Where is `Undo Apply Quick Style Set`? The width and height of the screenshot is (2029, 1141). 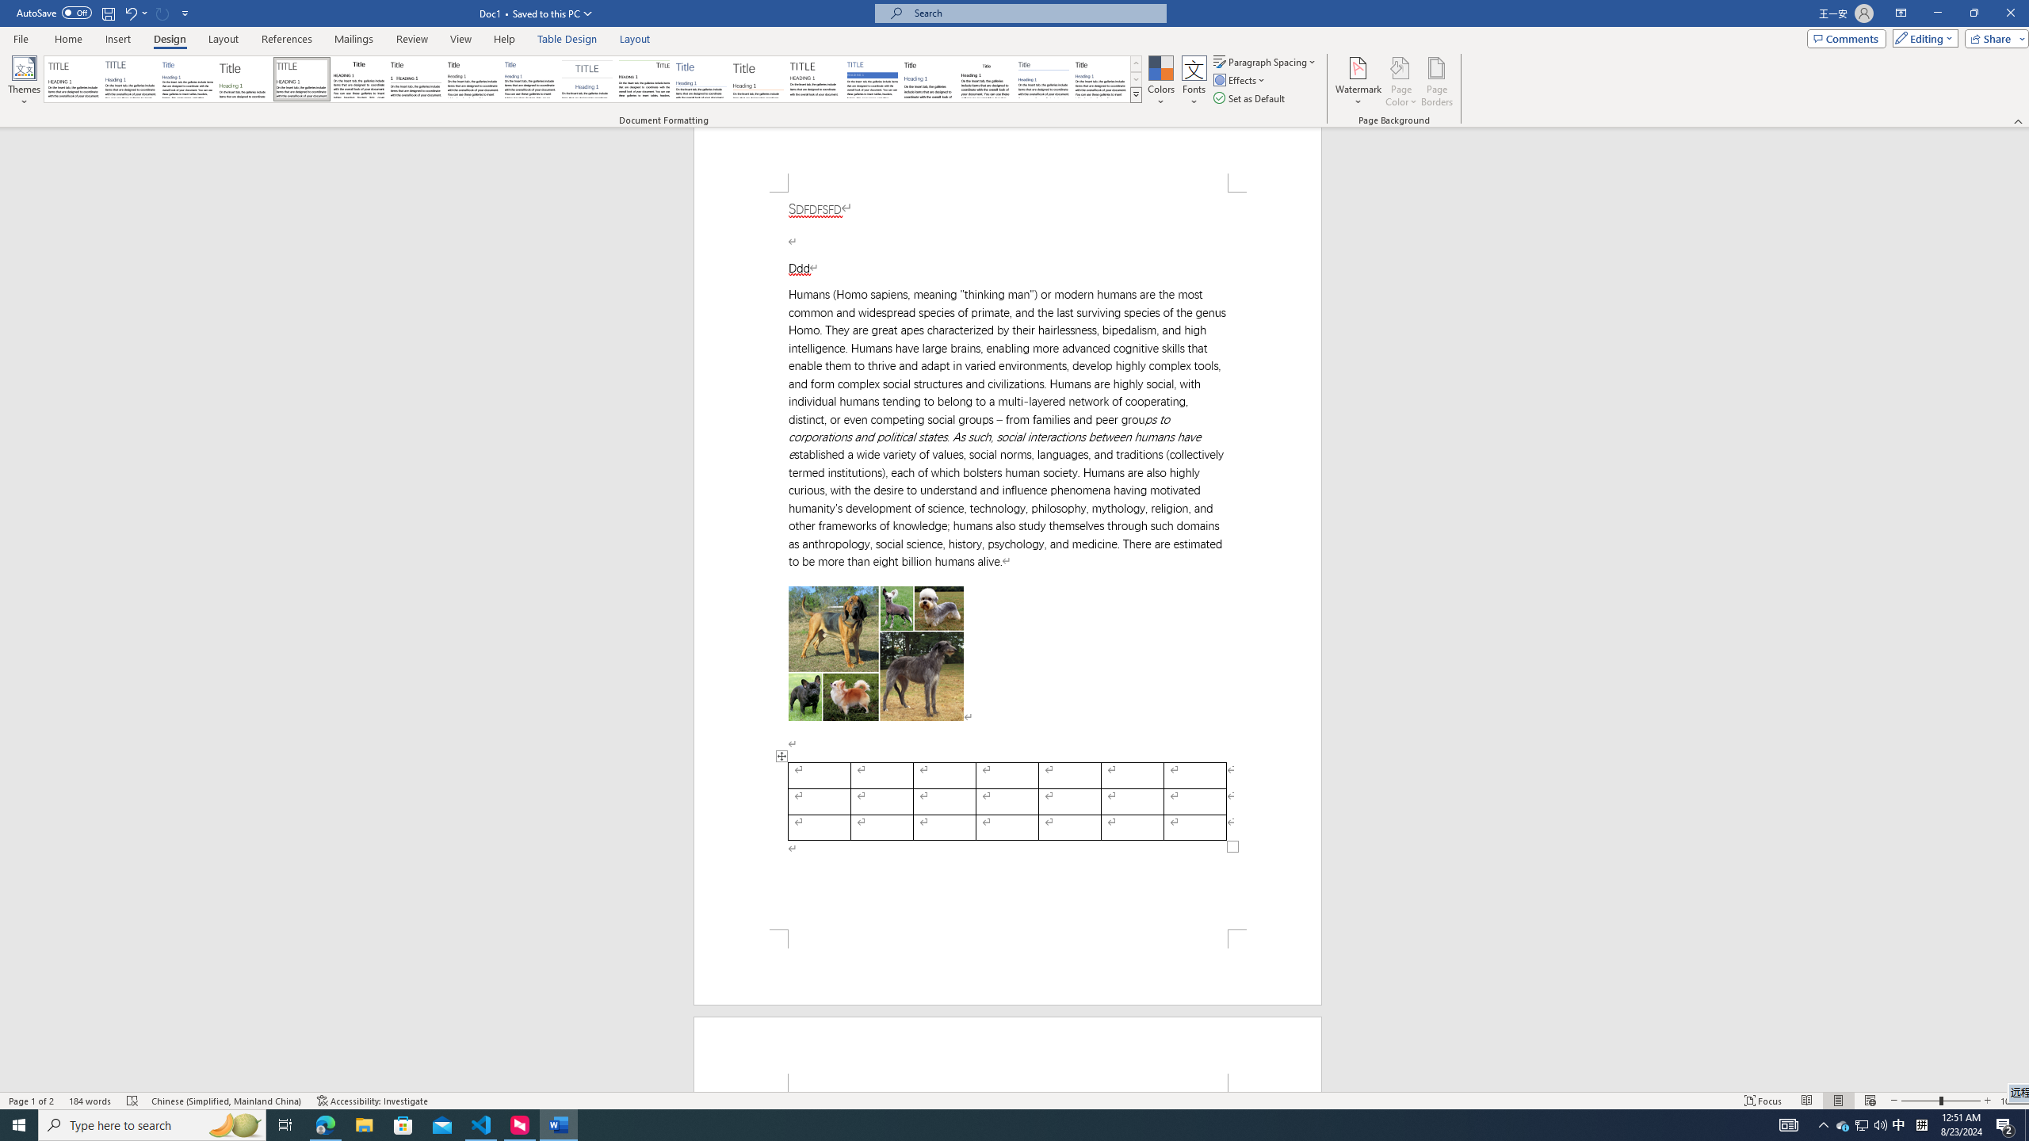 Undo Apply Quick Style Set is located at coordinates (135, 13).